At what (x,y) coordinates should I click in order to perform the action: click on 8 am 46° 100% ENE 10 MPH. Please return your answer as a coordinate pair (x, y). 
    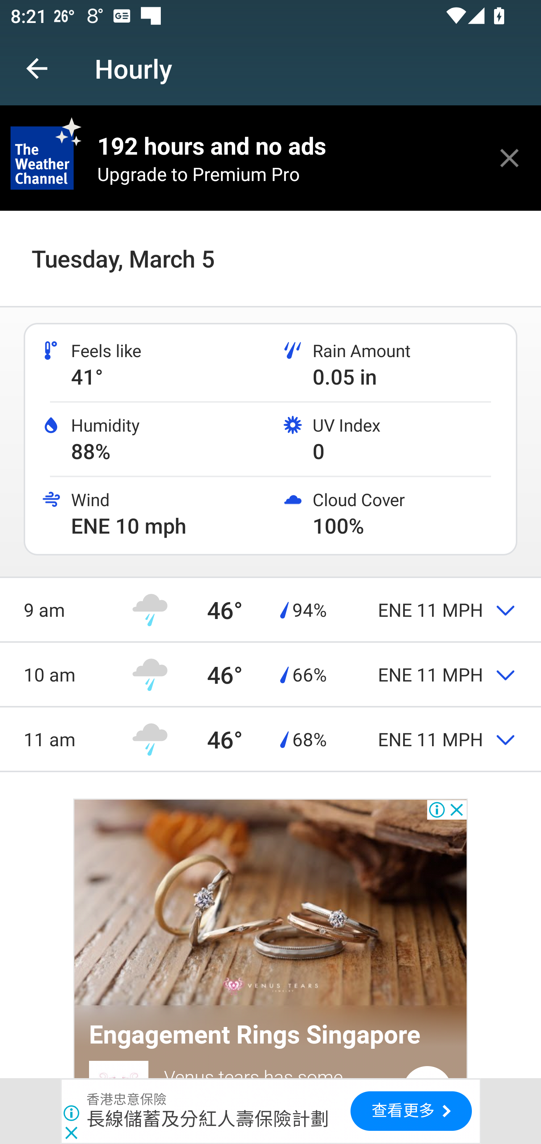
    Looking at the image, I should click on (270, 245).